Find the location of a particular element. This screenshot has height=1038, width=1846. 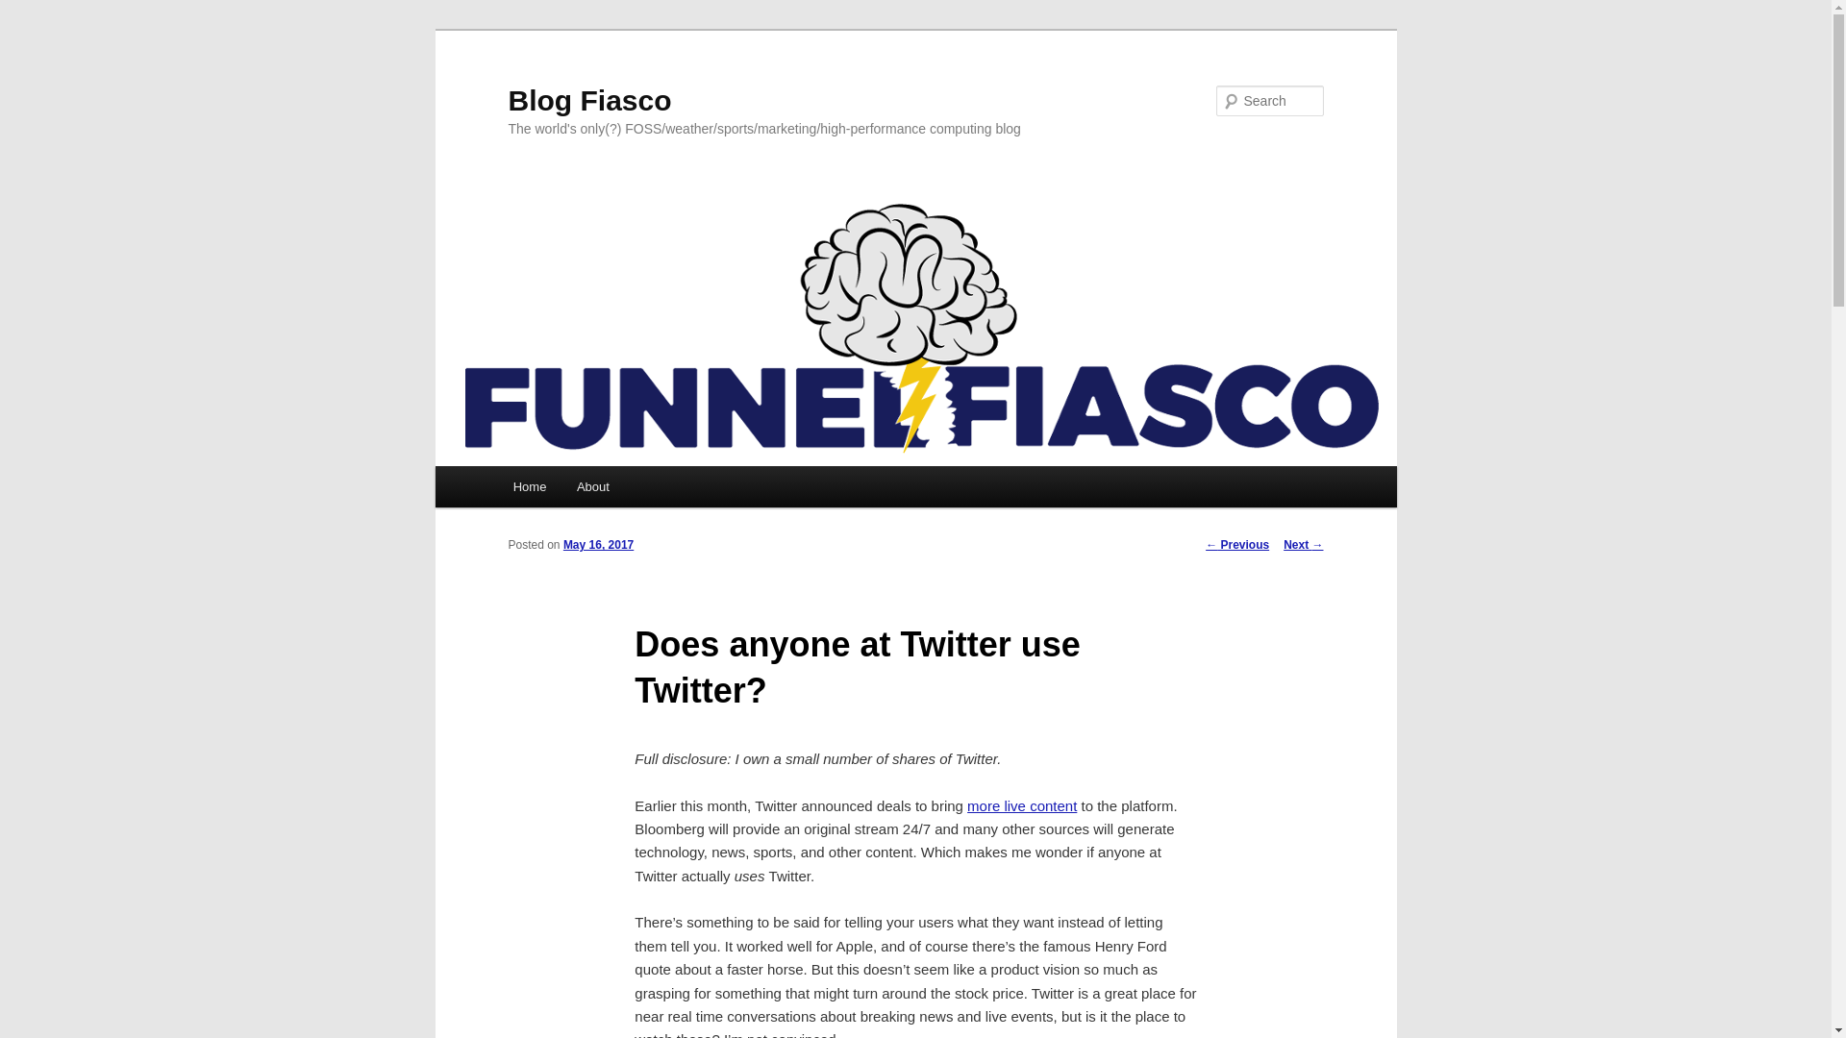

more live content is located at coordinates (1021, 805).